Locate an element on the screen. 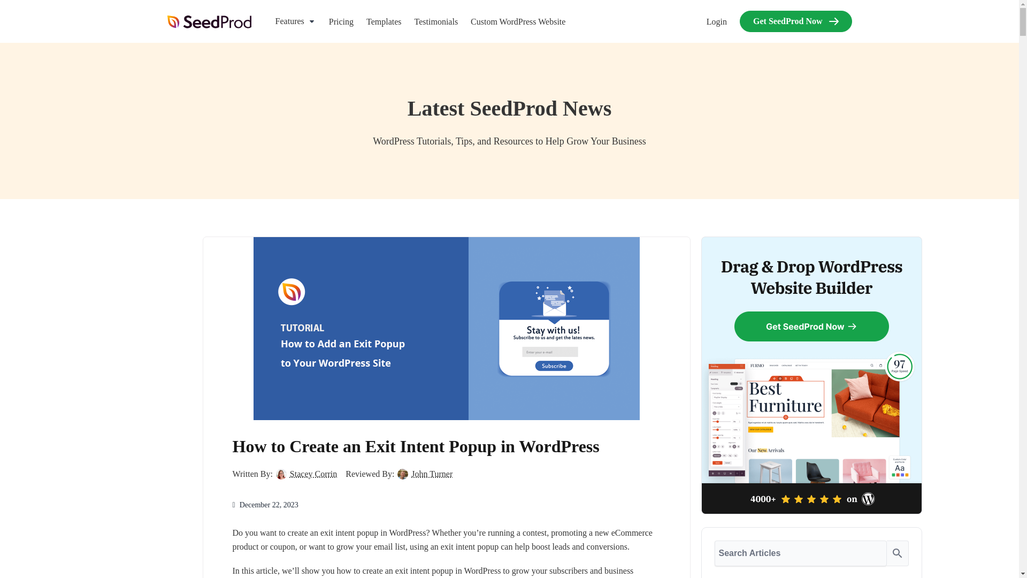 Image resolution: width=1027 pixels, height=578 pixels. SeedProd is located at coordinates (209, 21).